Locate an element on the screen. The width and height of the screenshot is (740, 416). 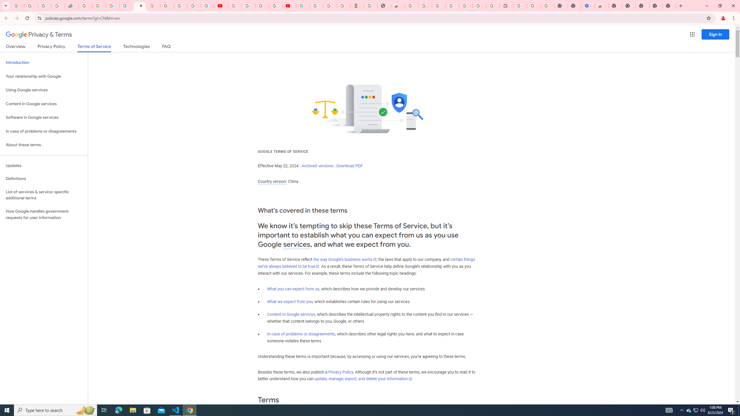
Download PDF is located at coordinates (349, 166).